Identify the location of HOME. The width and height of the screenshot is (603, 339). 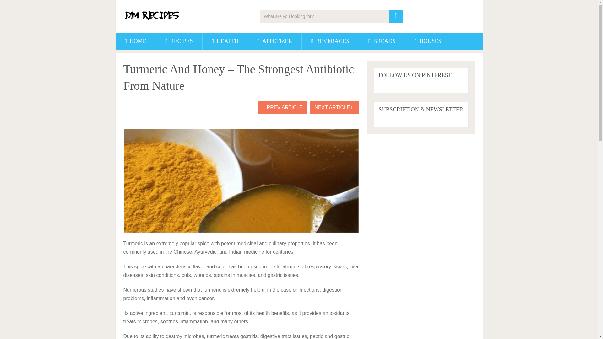
(136, 41).